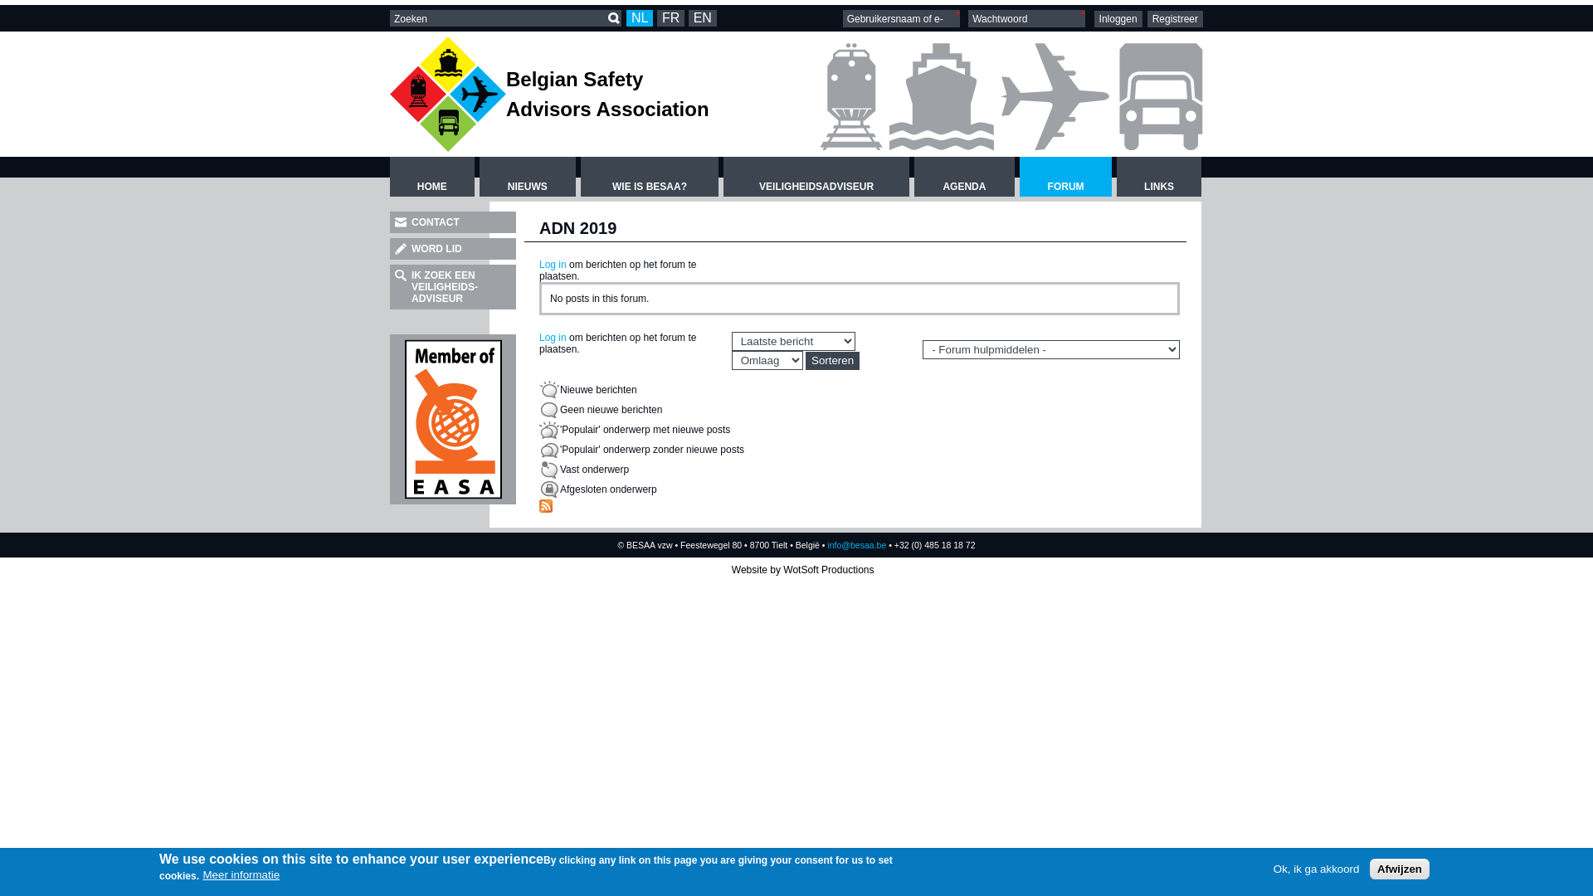  What do you see at coordinates (640, 18) in the screenshot?
I see `NL` at bounding box center [640, 18].